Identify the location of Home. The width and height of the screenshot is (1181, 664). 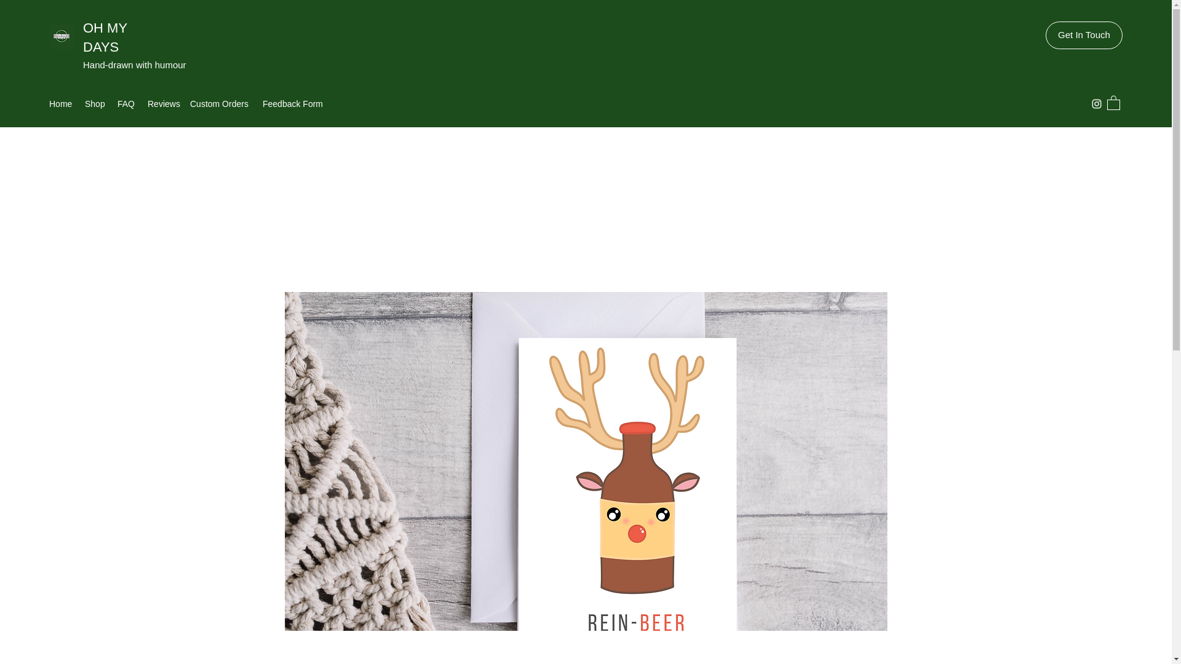
(60, 103).